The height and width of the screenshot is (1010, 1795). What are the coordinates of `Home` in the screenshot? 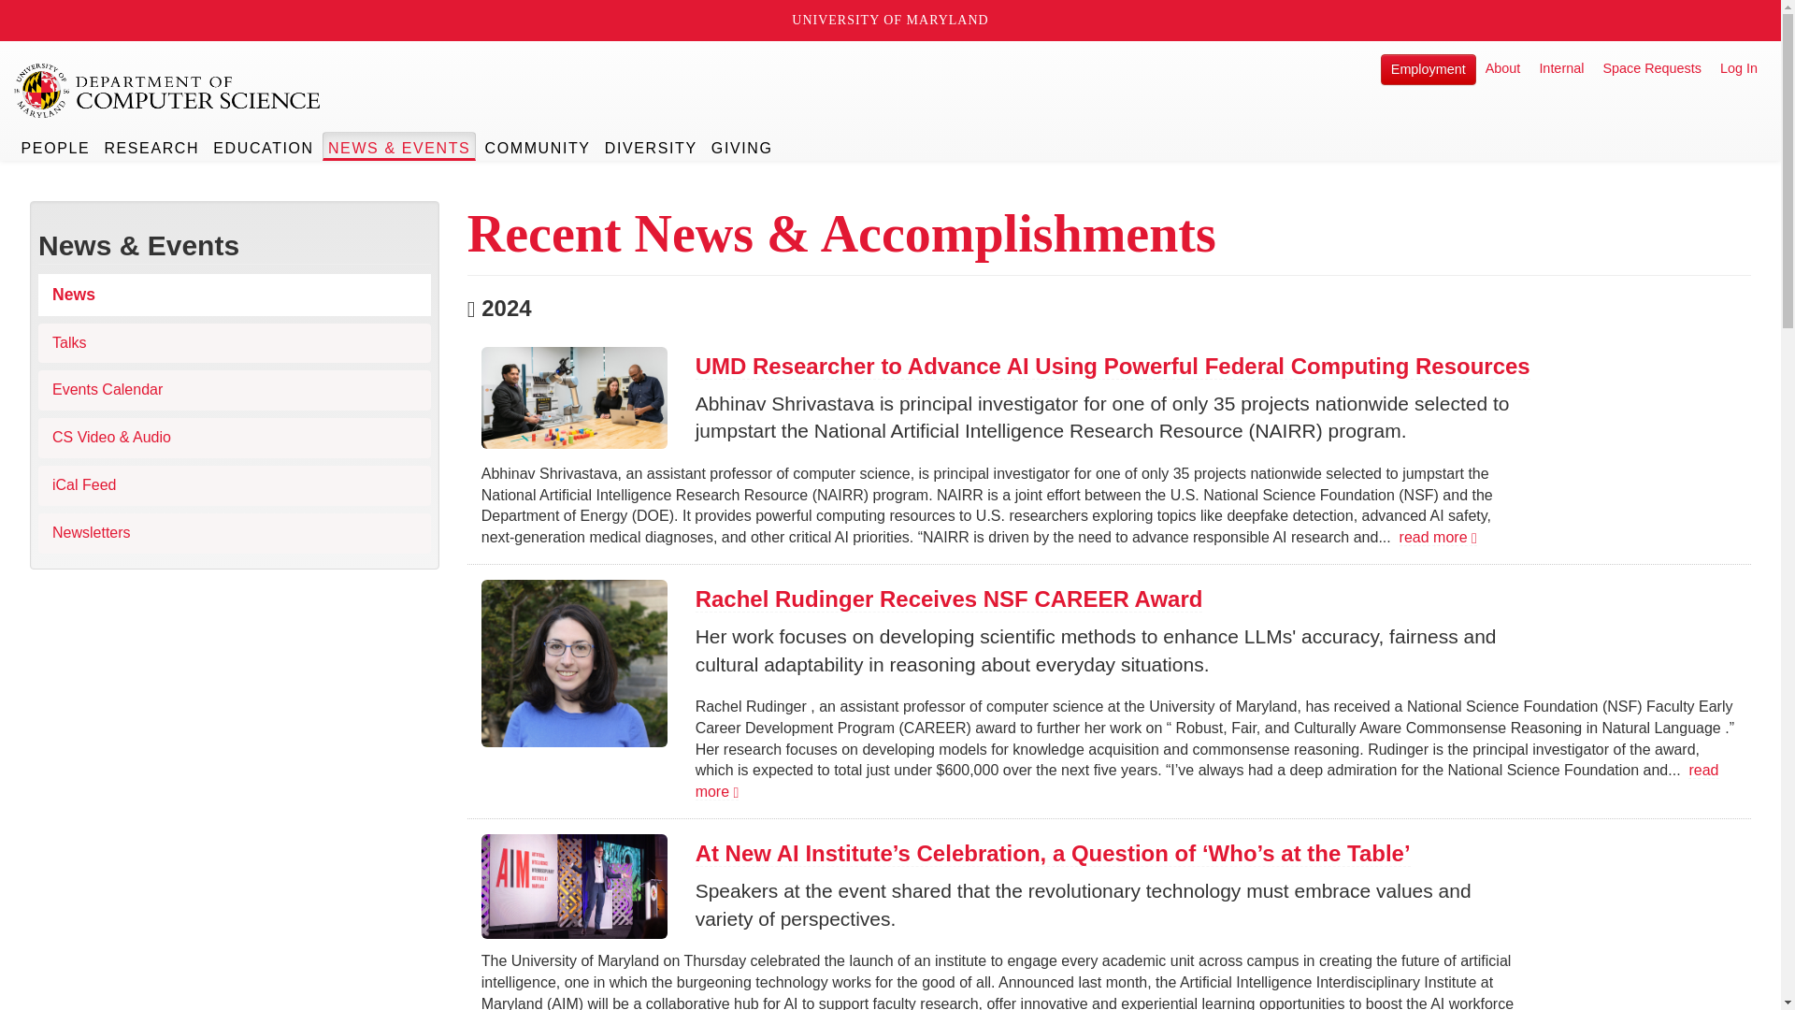 It's located at (168, 91).